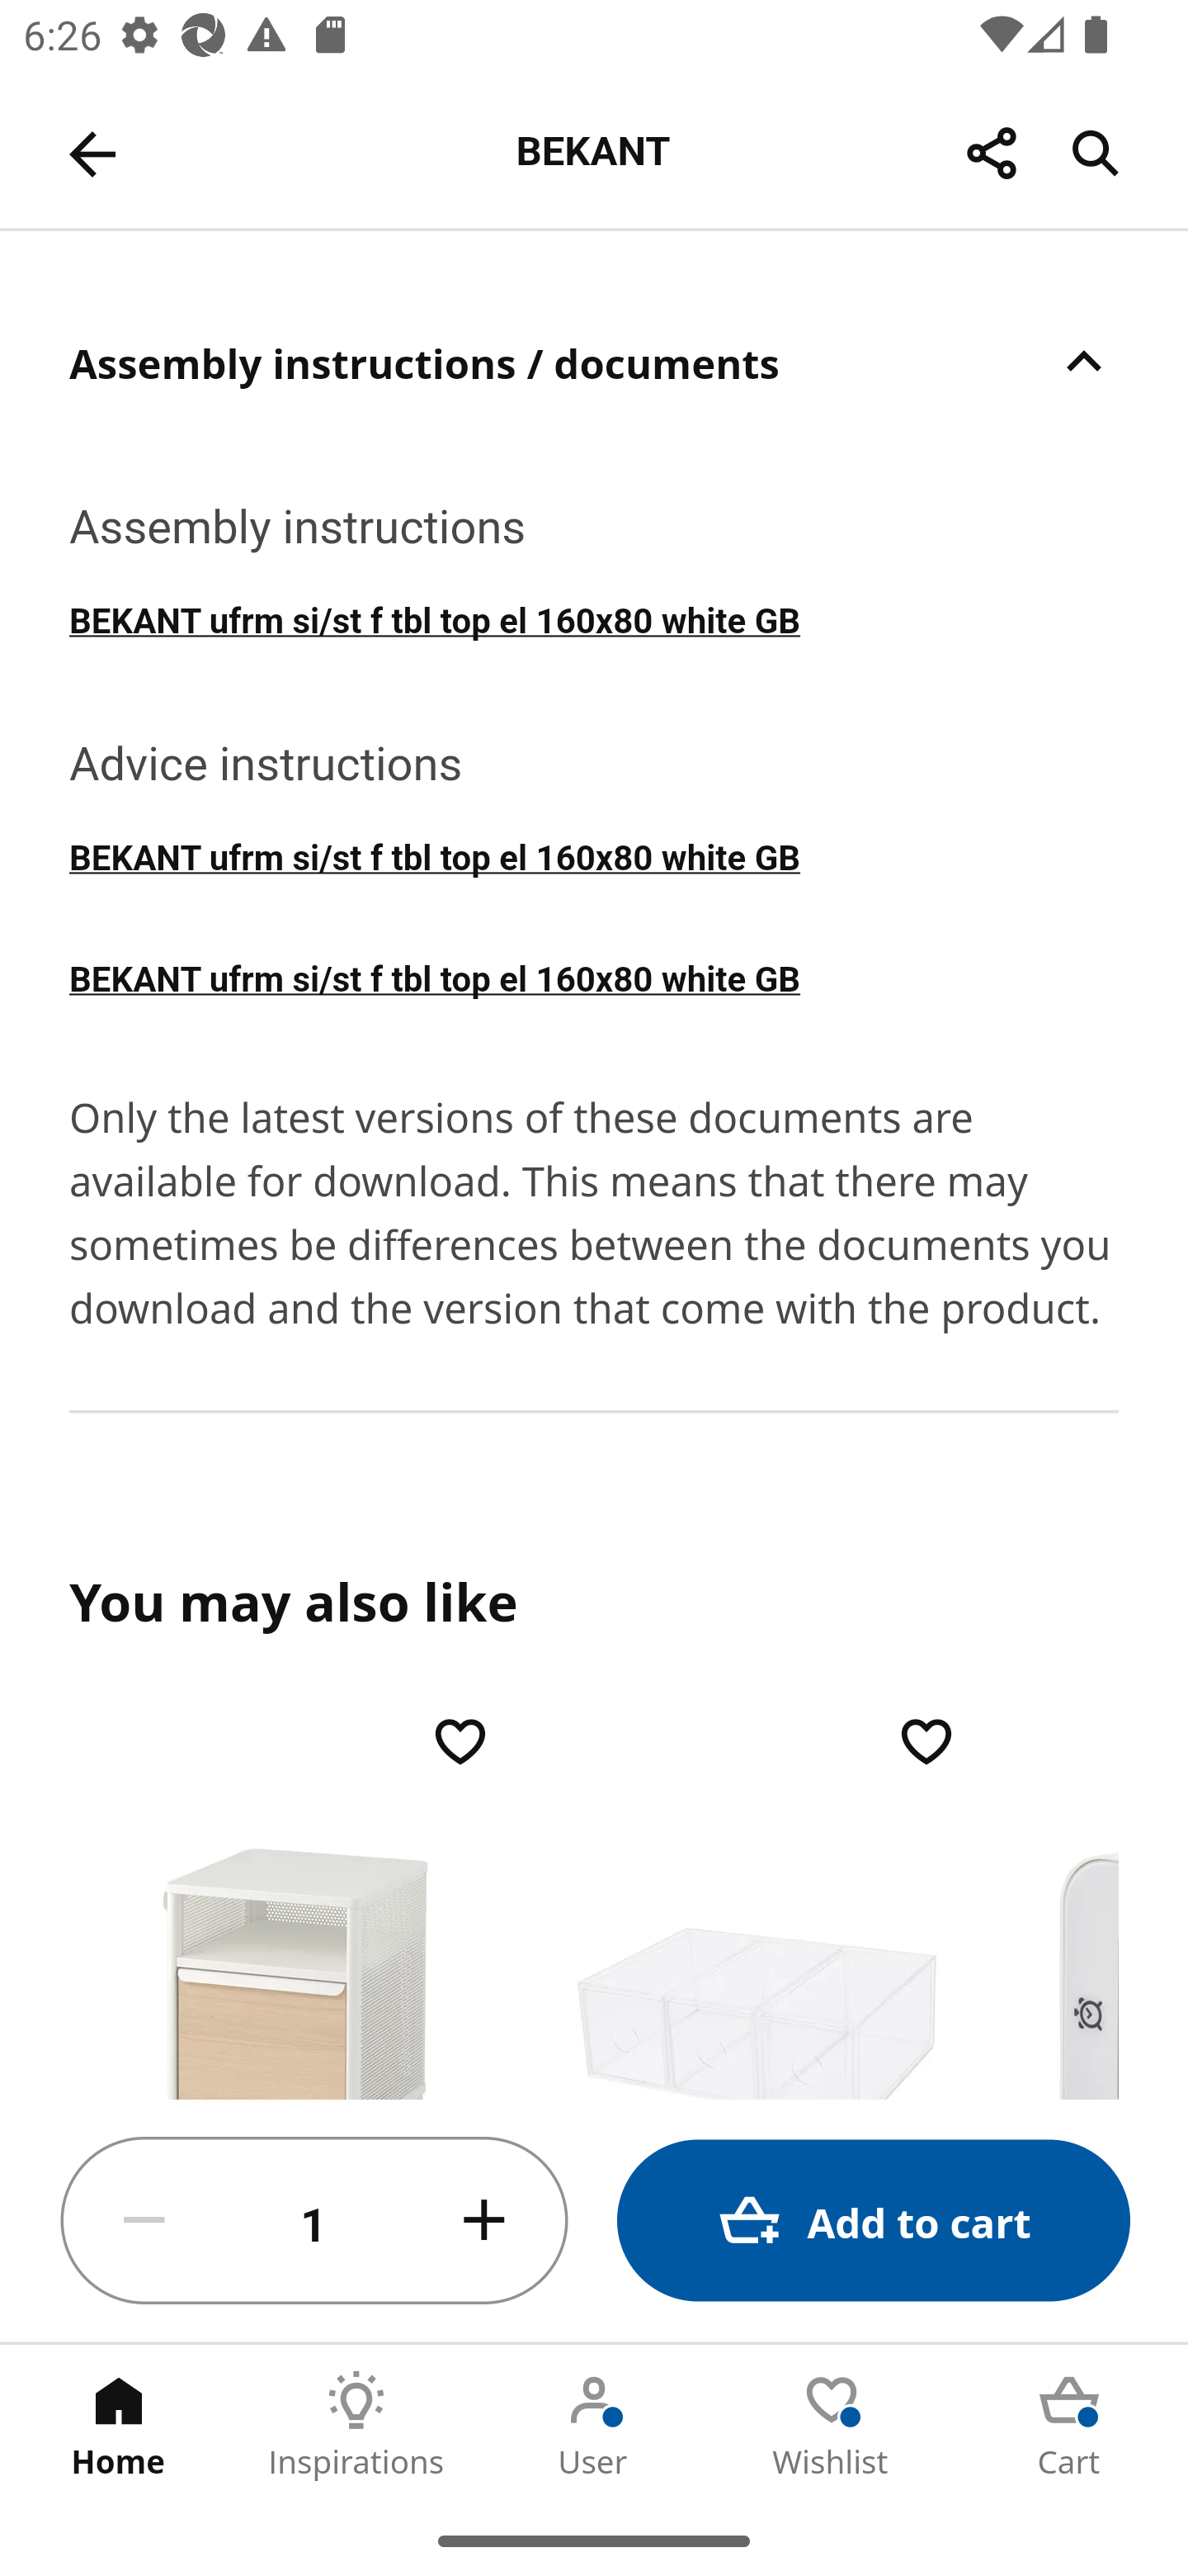  What do you see at coordinates (873, 2221) in the screenshot?
I see `Add to cart` at bounding box center [873, 2221].